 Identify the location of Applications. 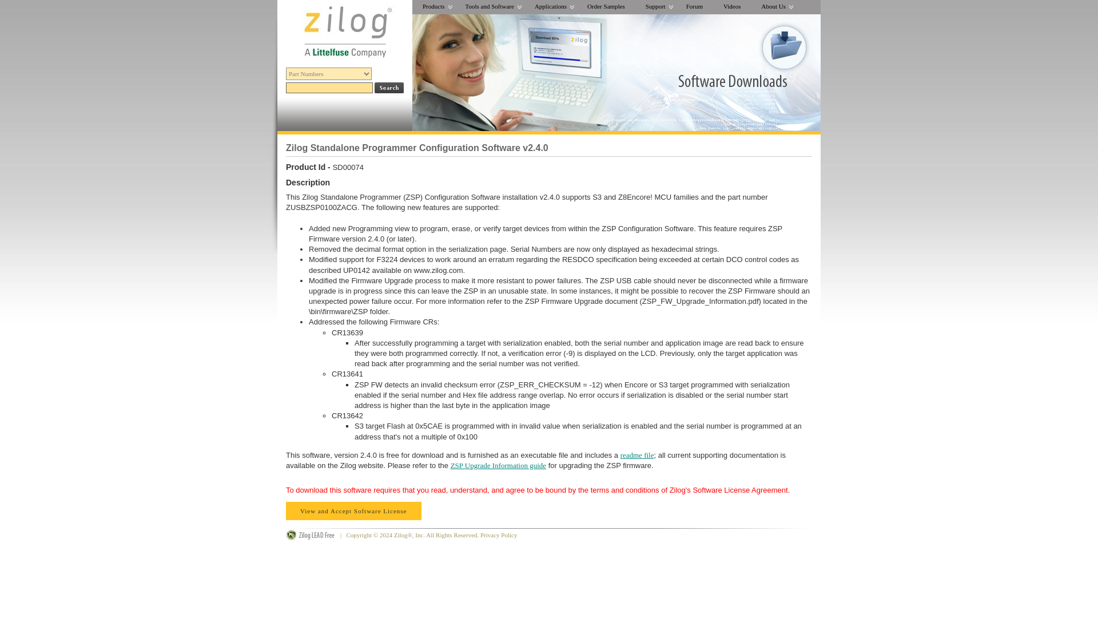
(551, 7).